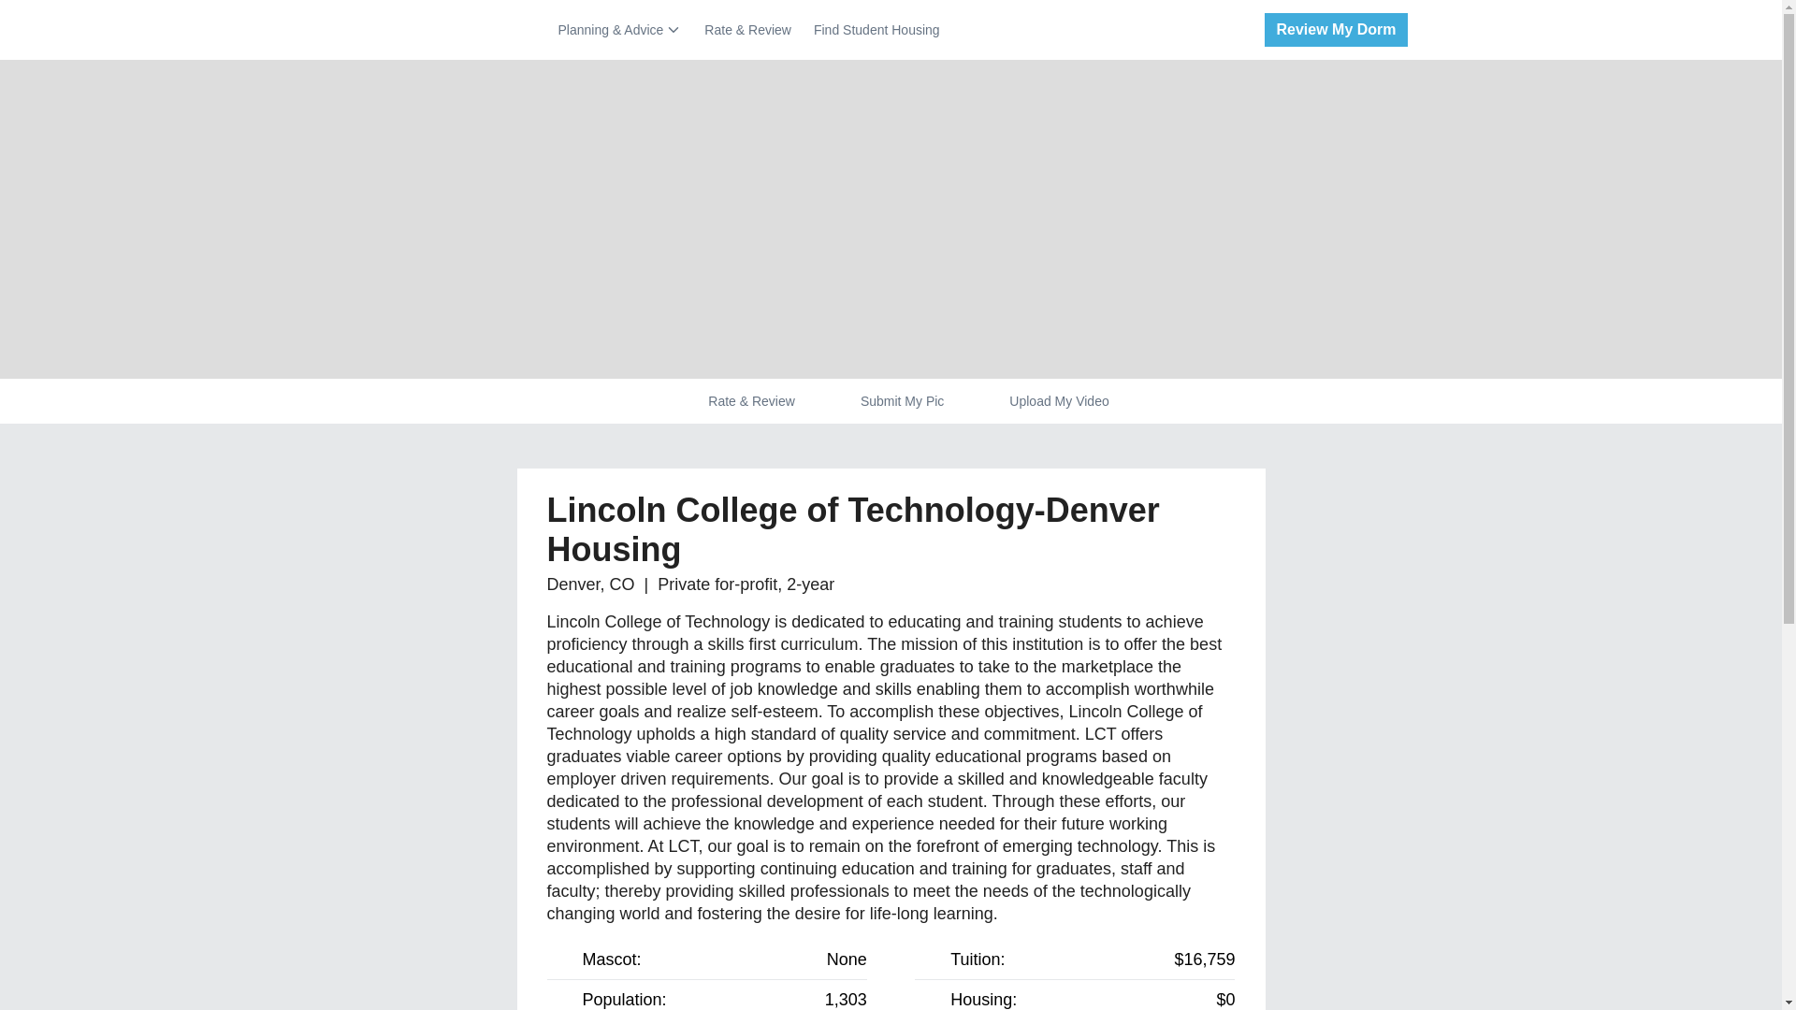 The image size is (1796, 1010). What do you see at coordinates (1059, 400) in the screenshot?
I see `Upload My Video` at bounding box center [1059, 400].